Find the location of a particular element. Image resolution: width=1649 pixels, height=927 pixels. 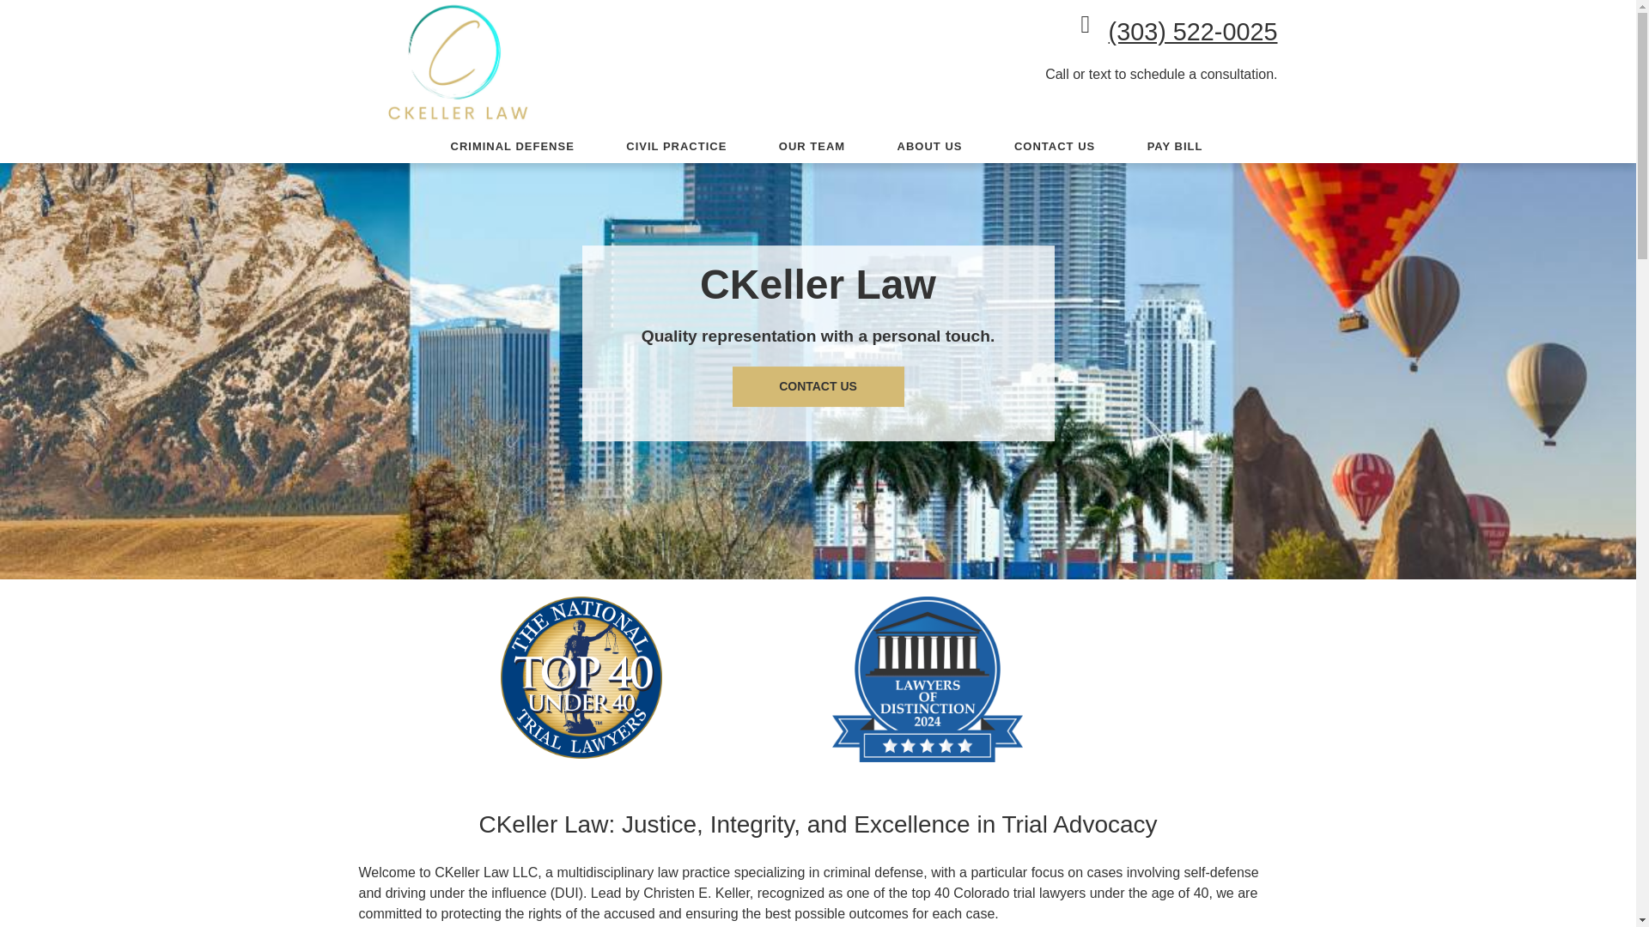

CONTACT US is located at coordinates (818, 386).